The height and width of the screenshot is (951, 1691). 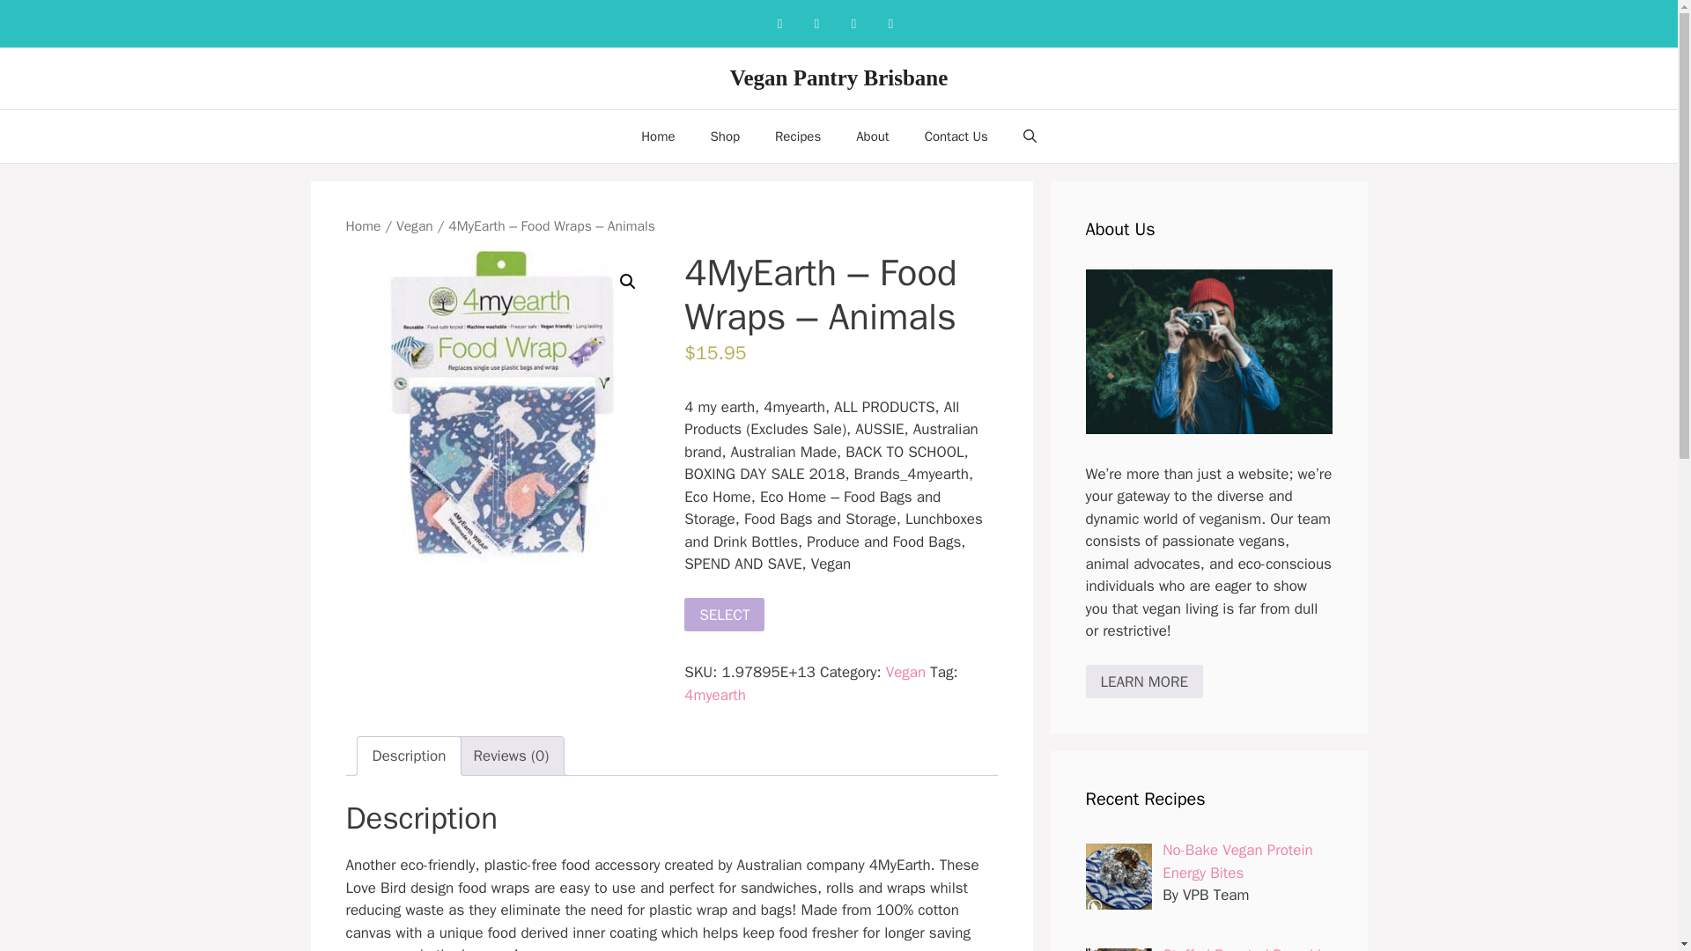 What do you see at coordinates (872, 136) in the screenshot?
I see `About` at bounding box center [872, 136].